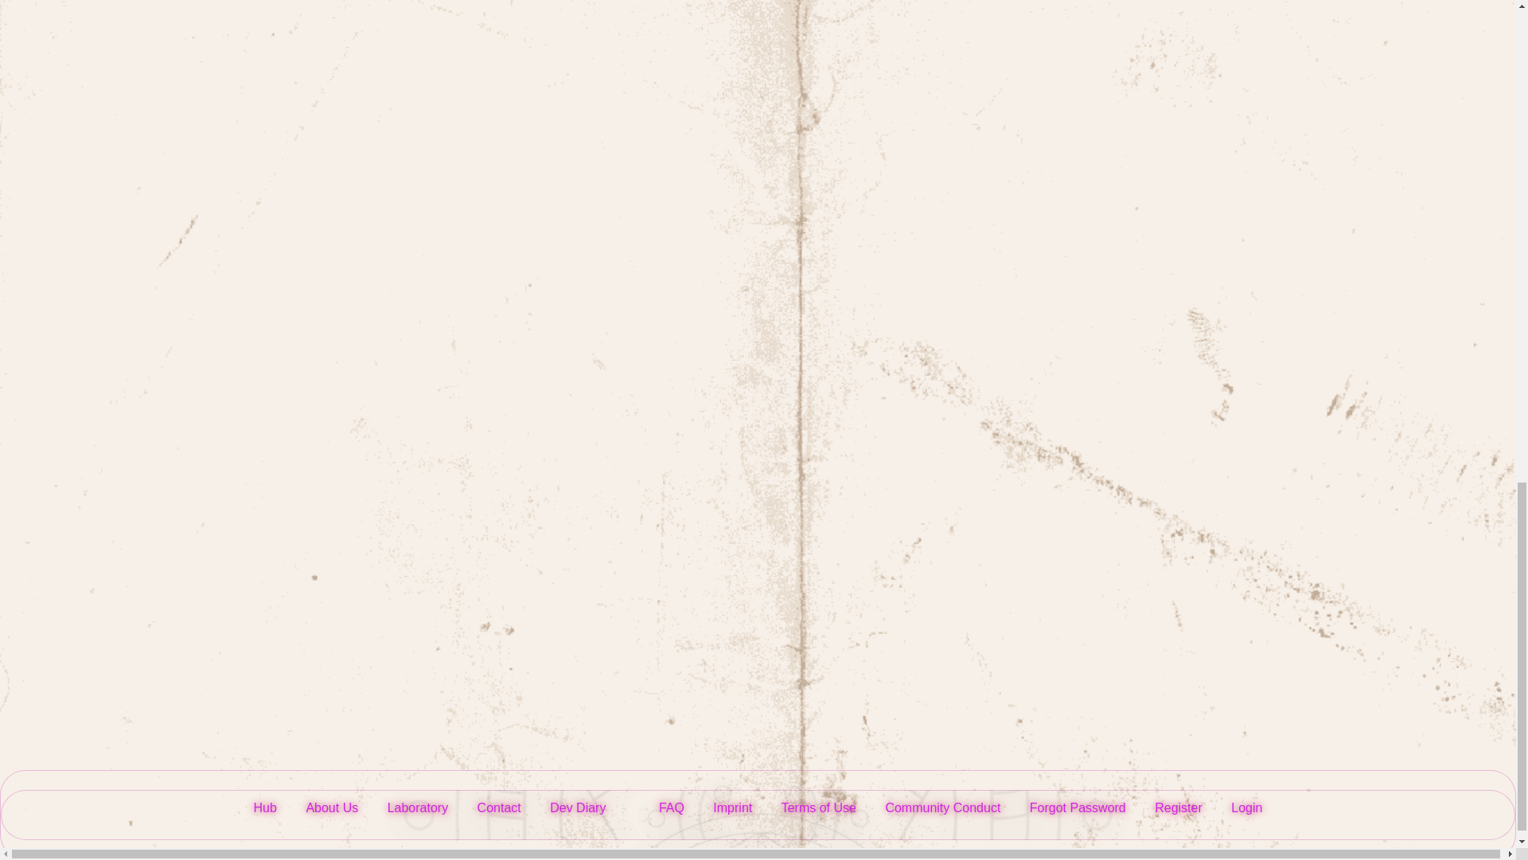 This screenshot has height=860, width=1528. I want to click on Imprint, so click(732, 807).